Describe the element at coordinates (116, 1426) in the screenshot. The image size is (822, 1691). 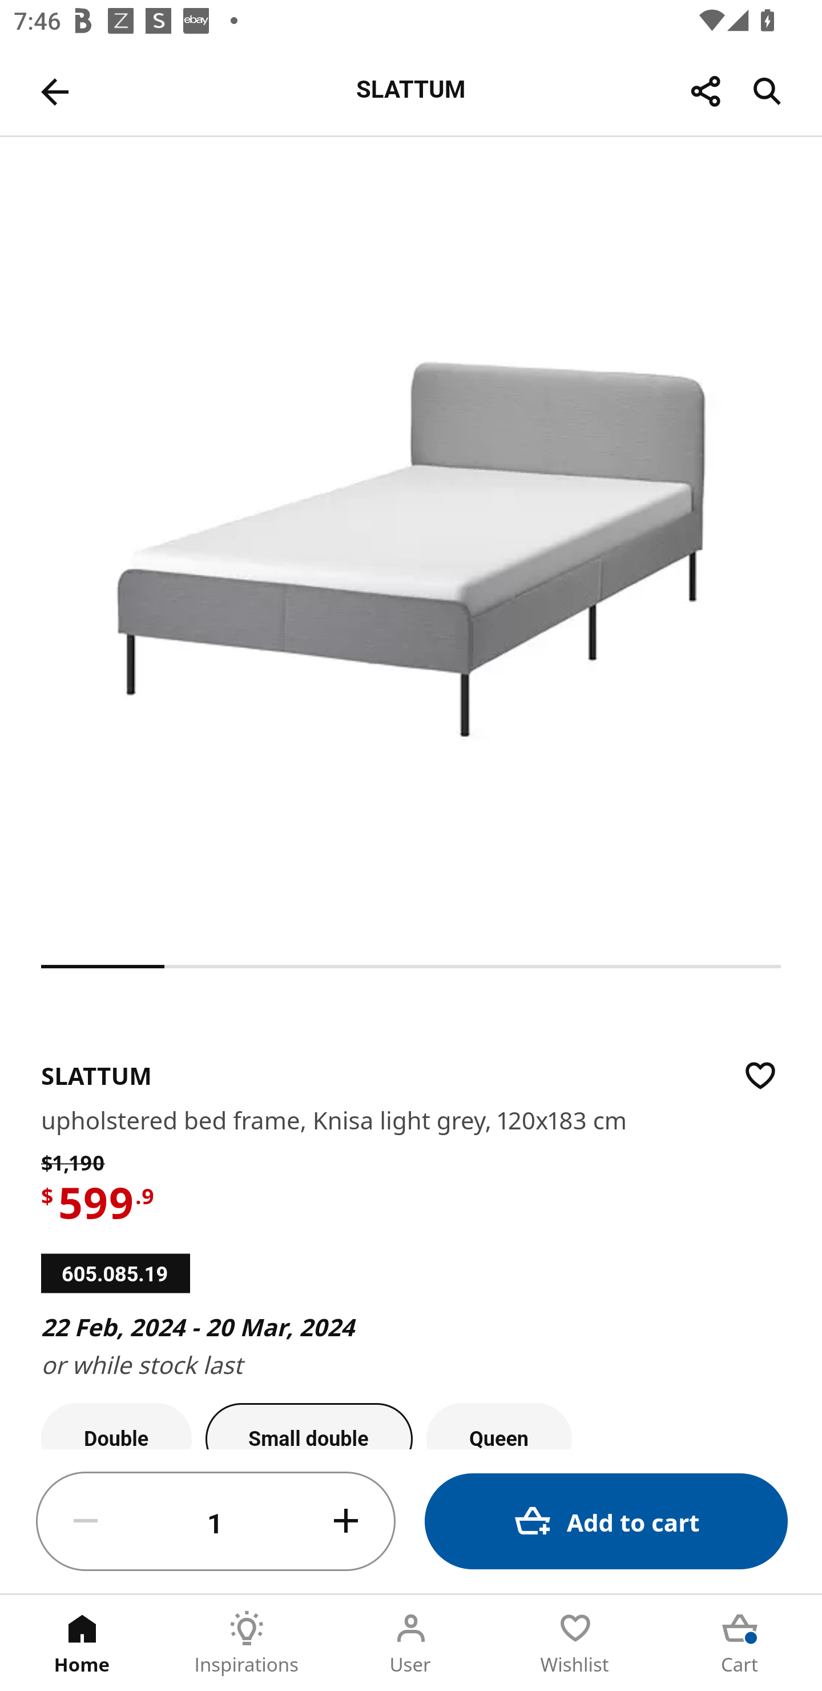
I see `Double` at that location.